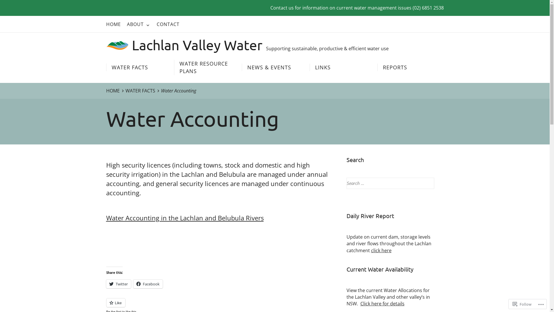 This screenshot has width=554, height=312. Describe the element at coordinates (148, 284) in the screenshot. I see `Facebook` at that location.